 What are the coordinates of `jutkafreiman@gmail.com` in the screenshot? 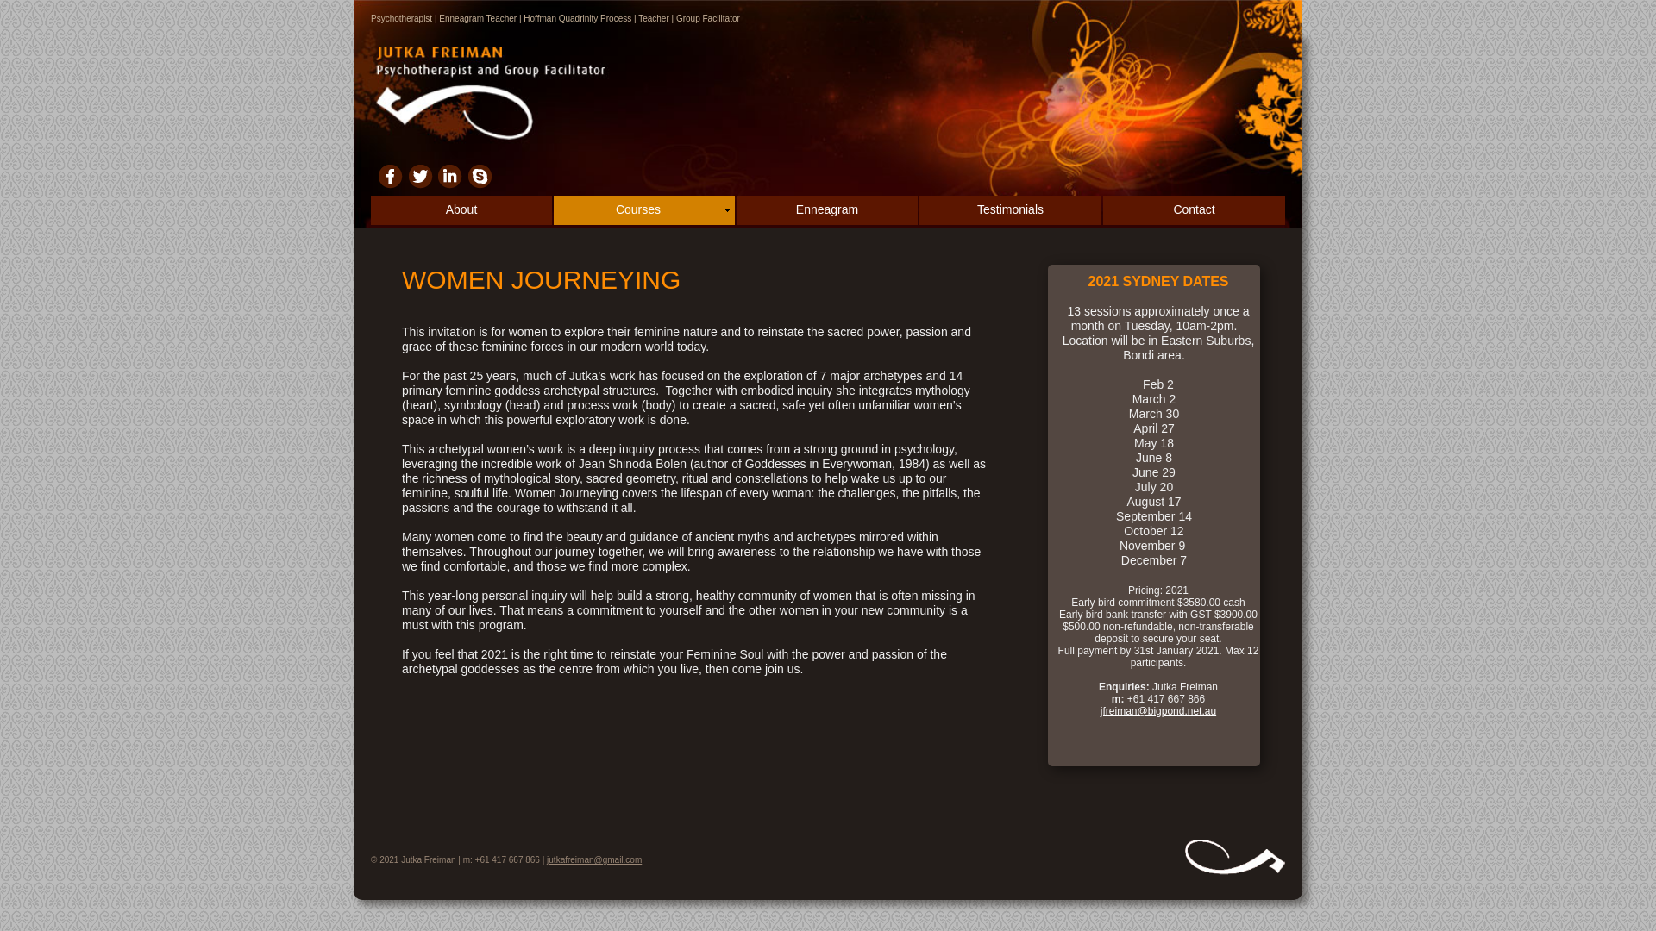 It's located at (594, 860).